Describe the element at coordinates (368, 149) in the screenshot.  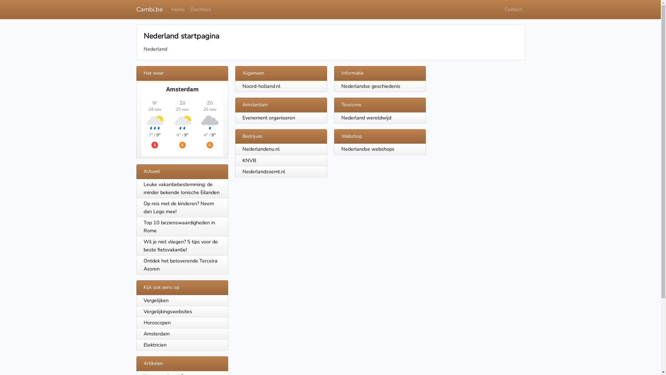
I see `Nederlandse webshops` at that location.